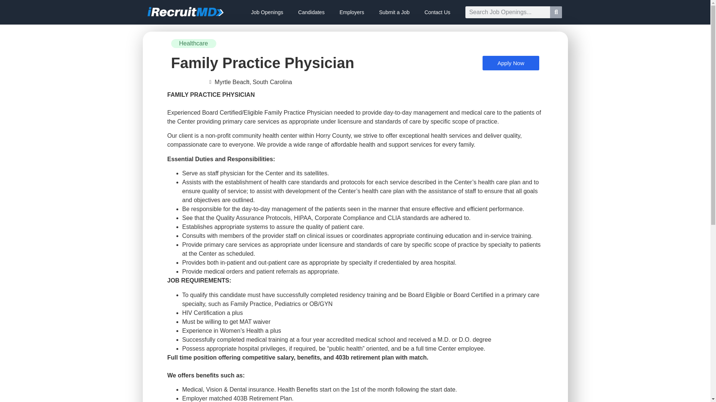 This screenshot has height=402, width=716. I want to click on Contact Us, so click(437, 12).